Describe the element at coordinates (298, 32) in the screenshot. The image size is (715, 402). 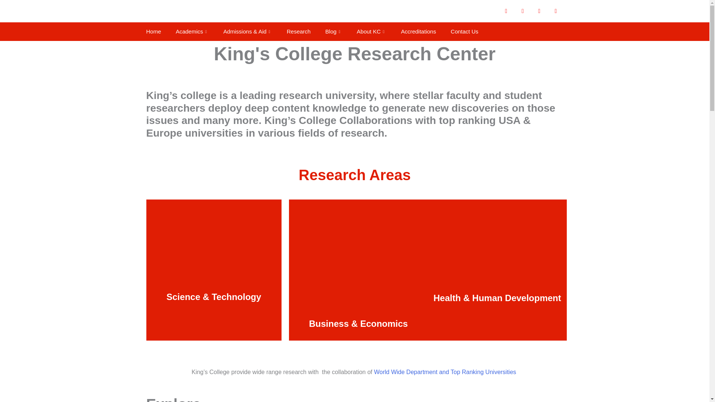
I see `Research` at that location.